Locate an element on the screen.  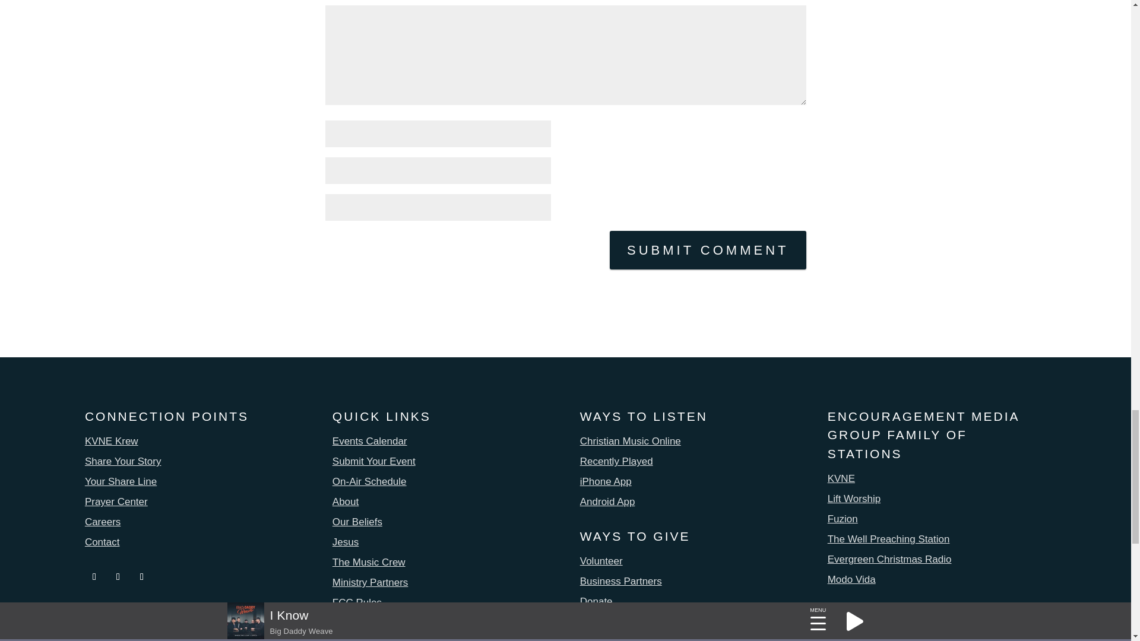
Follow on Instagram is located at coordinates (118, 577).